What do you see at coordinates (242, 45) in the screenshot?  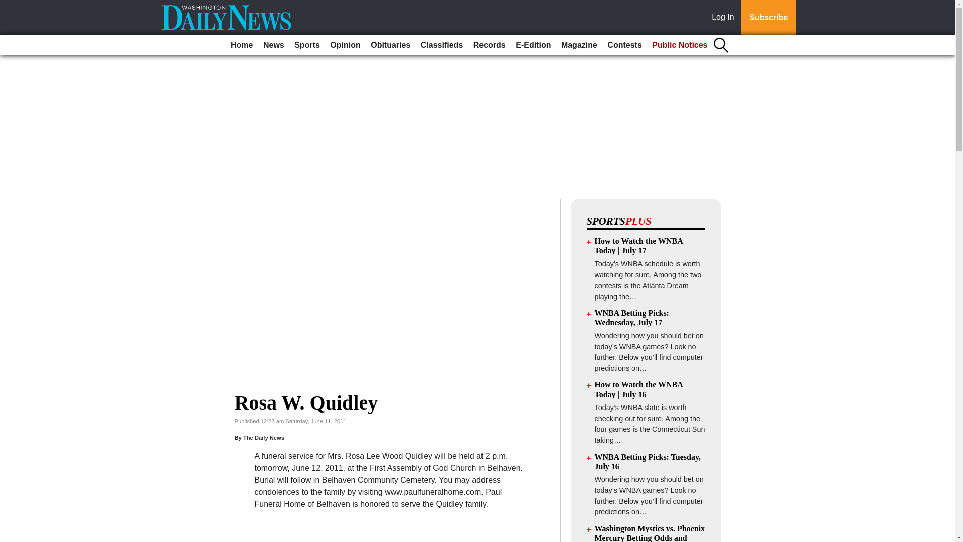 I see `Home` at bounding box center [242, 45].